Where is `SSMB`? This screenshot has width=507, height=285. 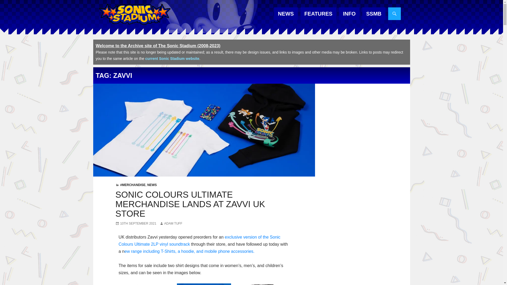
SSMB is located at coordinates (374, 14).